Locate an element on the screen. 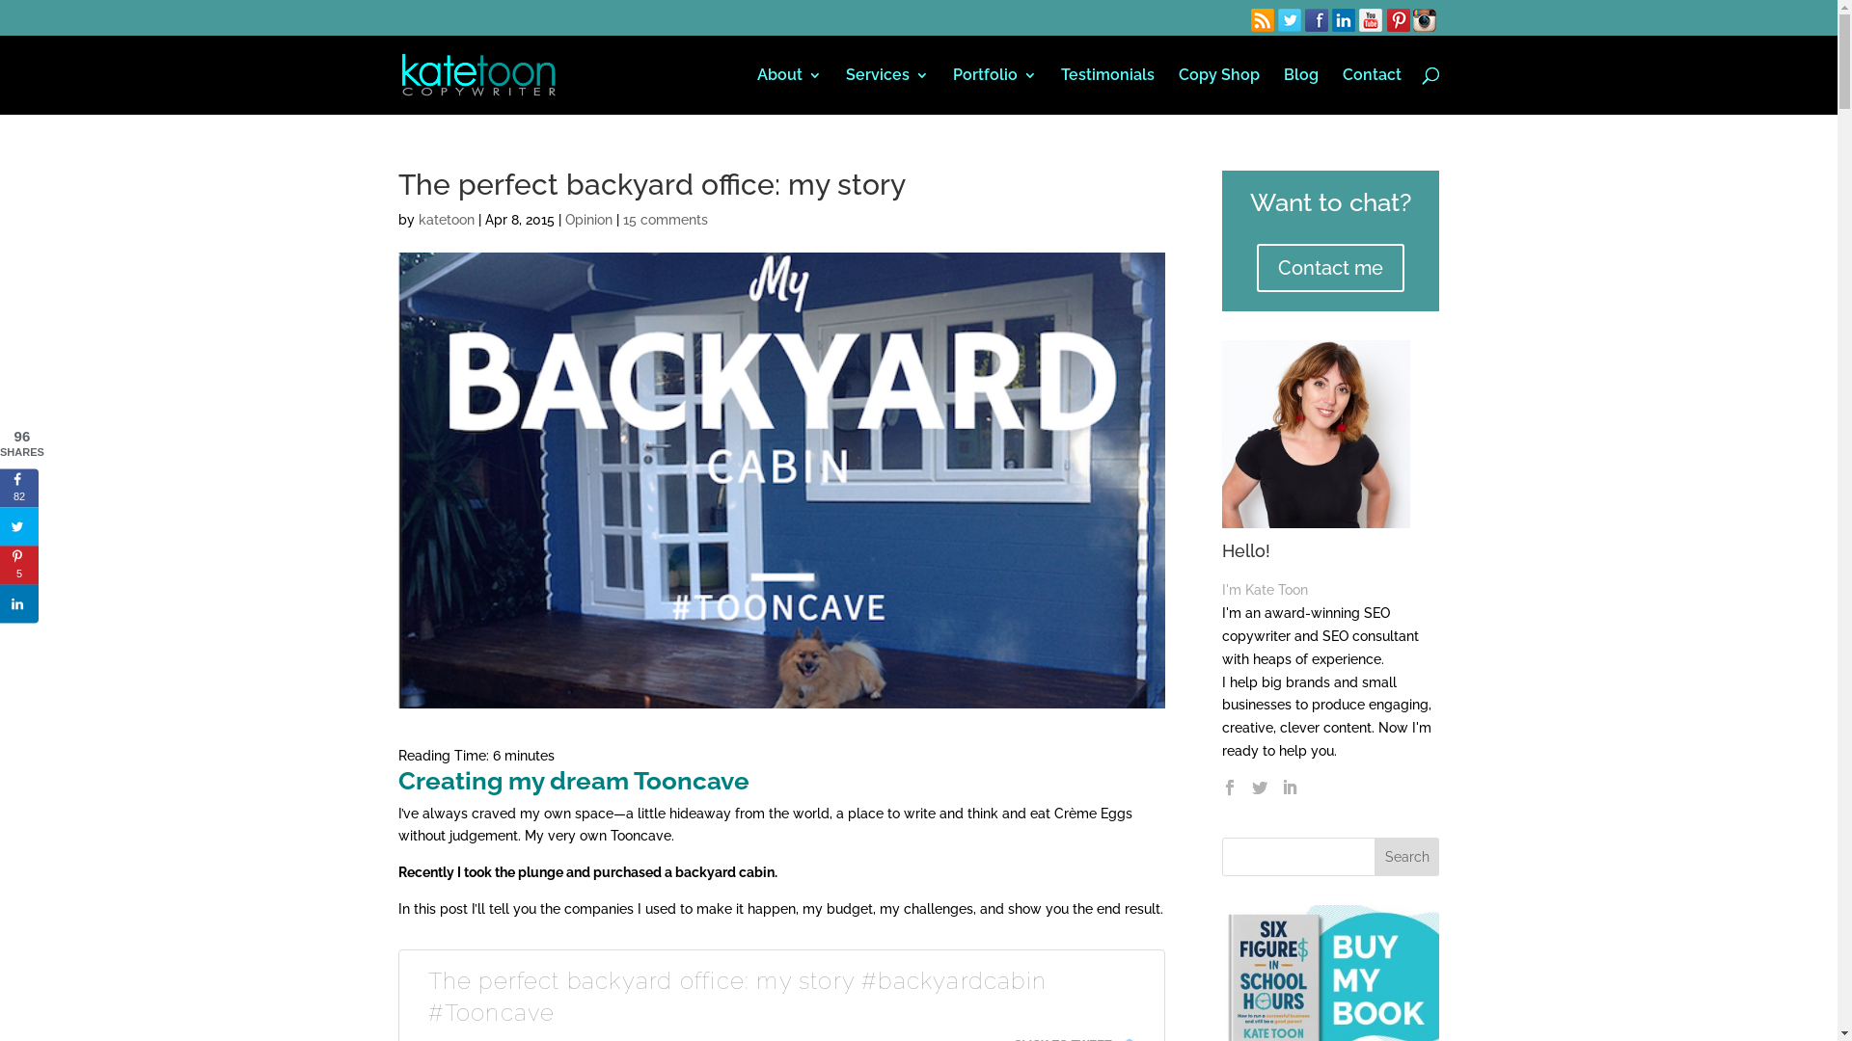 The width and height of the screenshot is (1852, 1041). Contact is located at coordinates (1372, 91).